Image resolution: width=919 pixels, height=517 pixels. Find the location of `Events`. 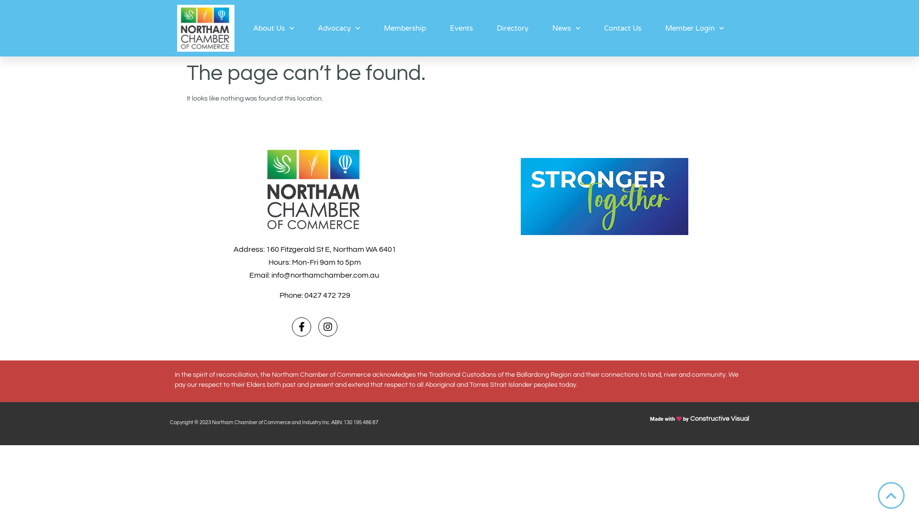

Events is located at coordinates (461, 28).